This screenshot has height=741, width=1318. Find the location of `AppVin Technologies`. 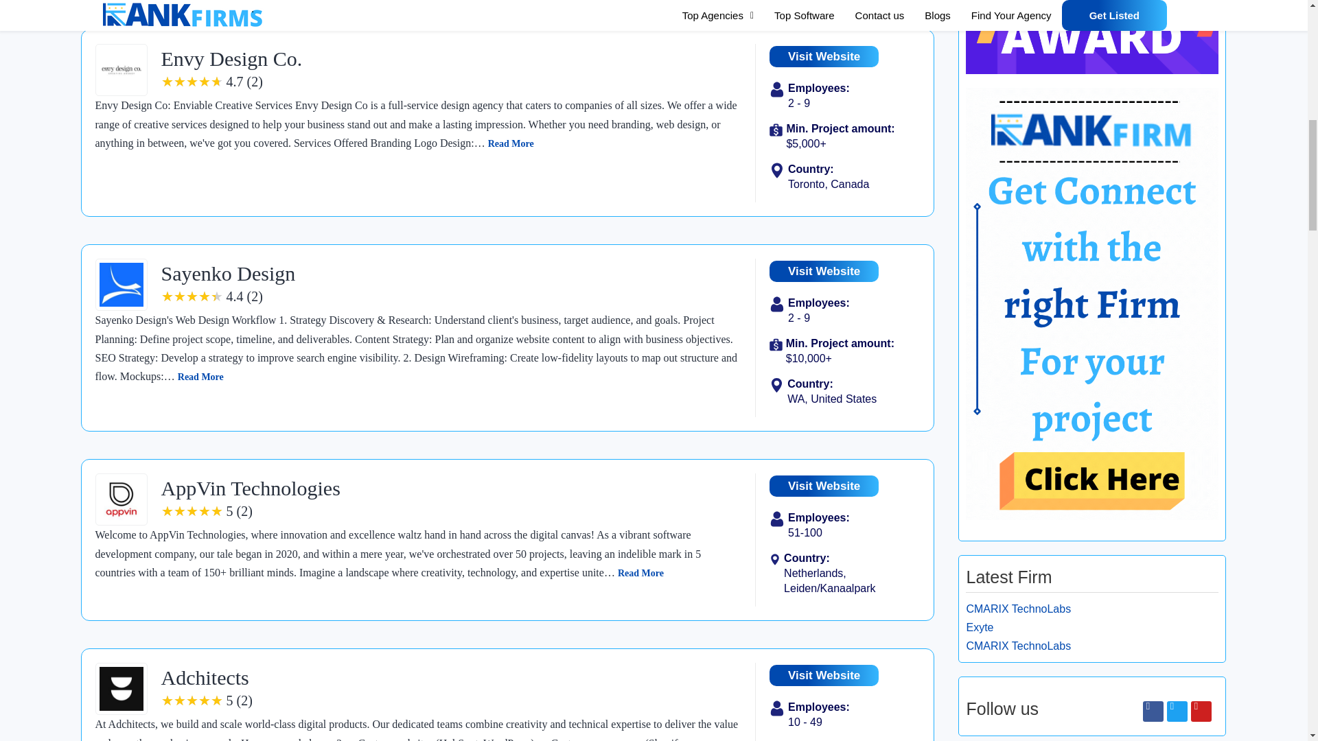

AppVin Technologies is located at coordinates (250, 488).